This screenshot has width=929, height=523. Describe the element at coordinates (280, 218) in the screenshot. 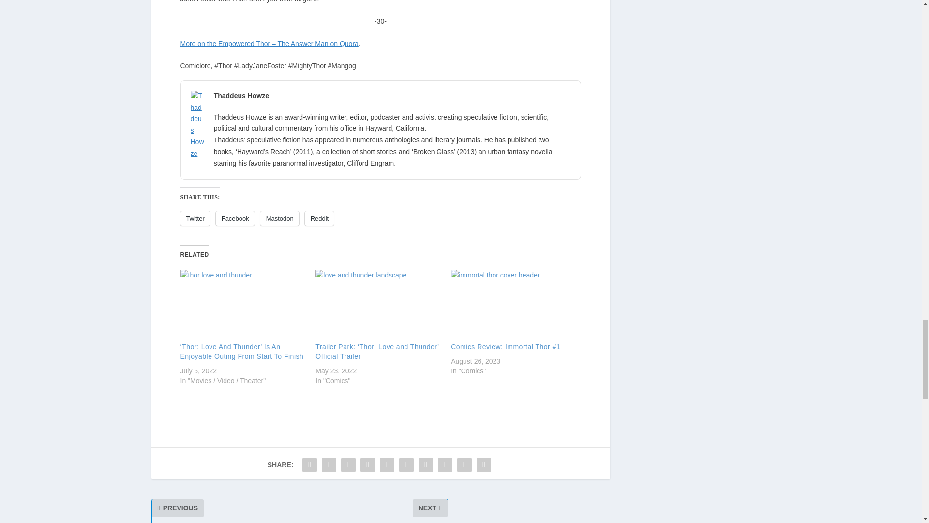

I see `Click to share on Mastodon` at that location.